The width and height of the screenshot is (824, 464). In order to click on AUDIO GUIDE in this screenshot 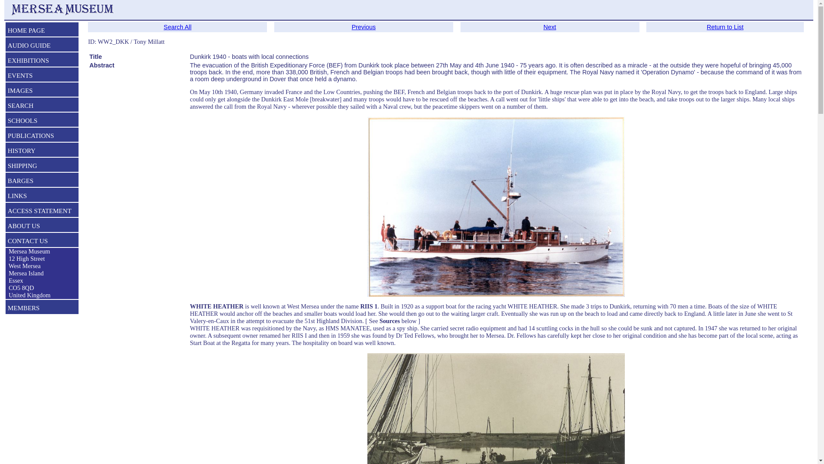, I will do `click(42, 46)`.